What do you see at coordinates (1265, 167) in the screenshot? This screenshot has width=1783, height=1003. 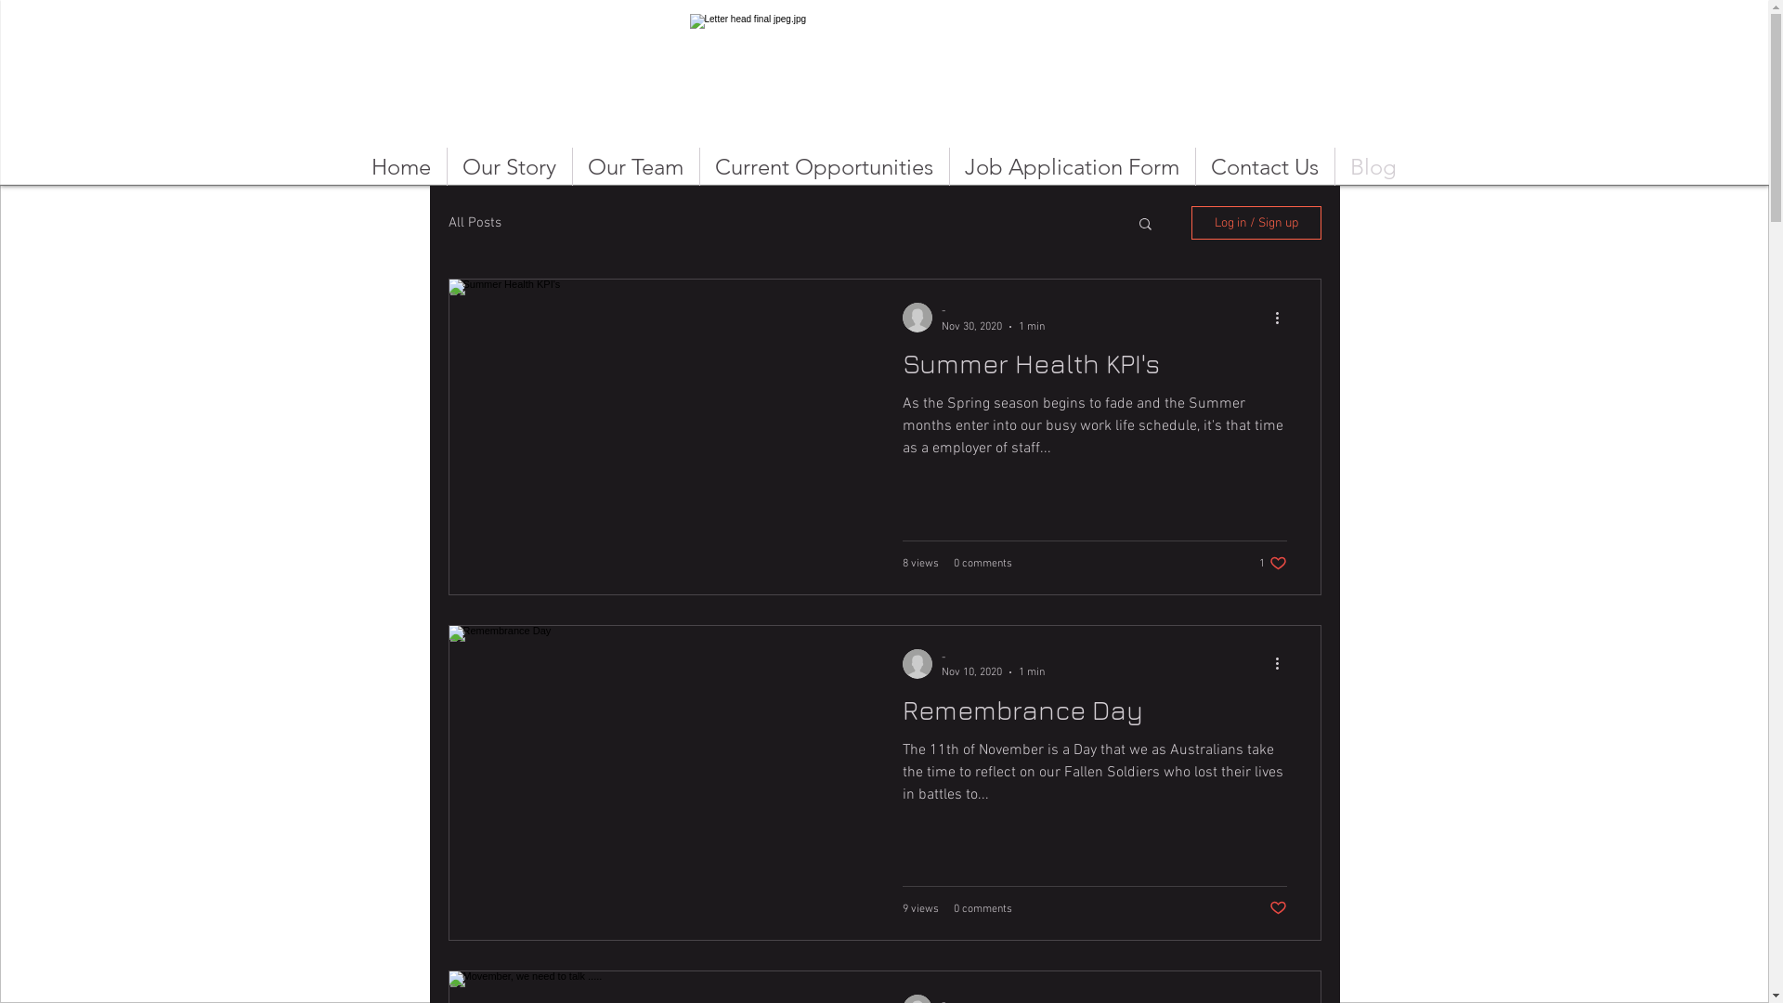 I see `Contact Us` at bounding box center [1265, 167].